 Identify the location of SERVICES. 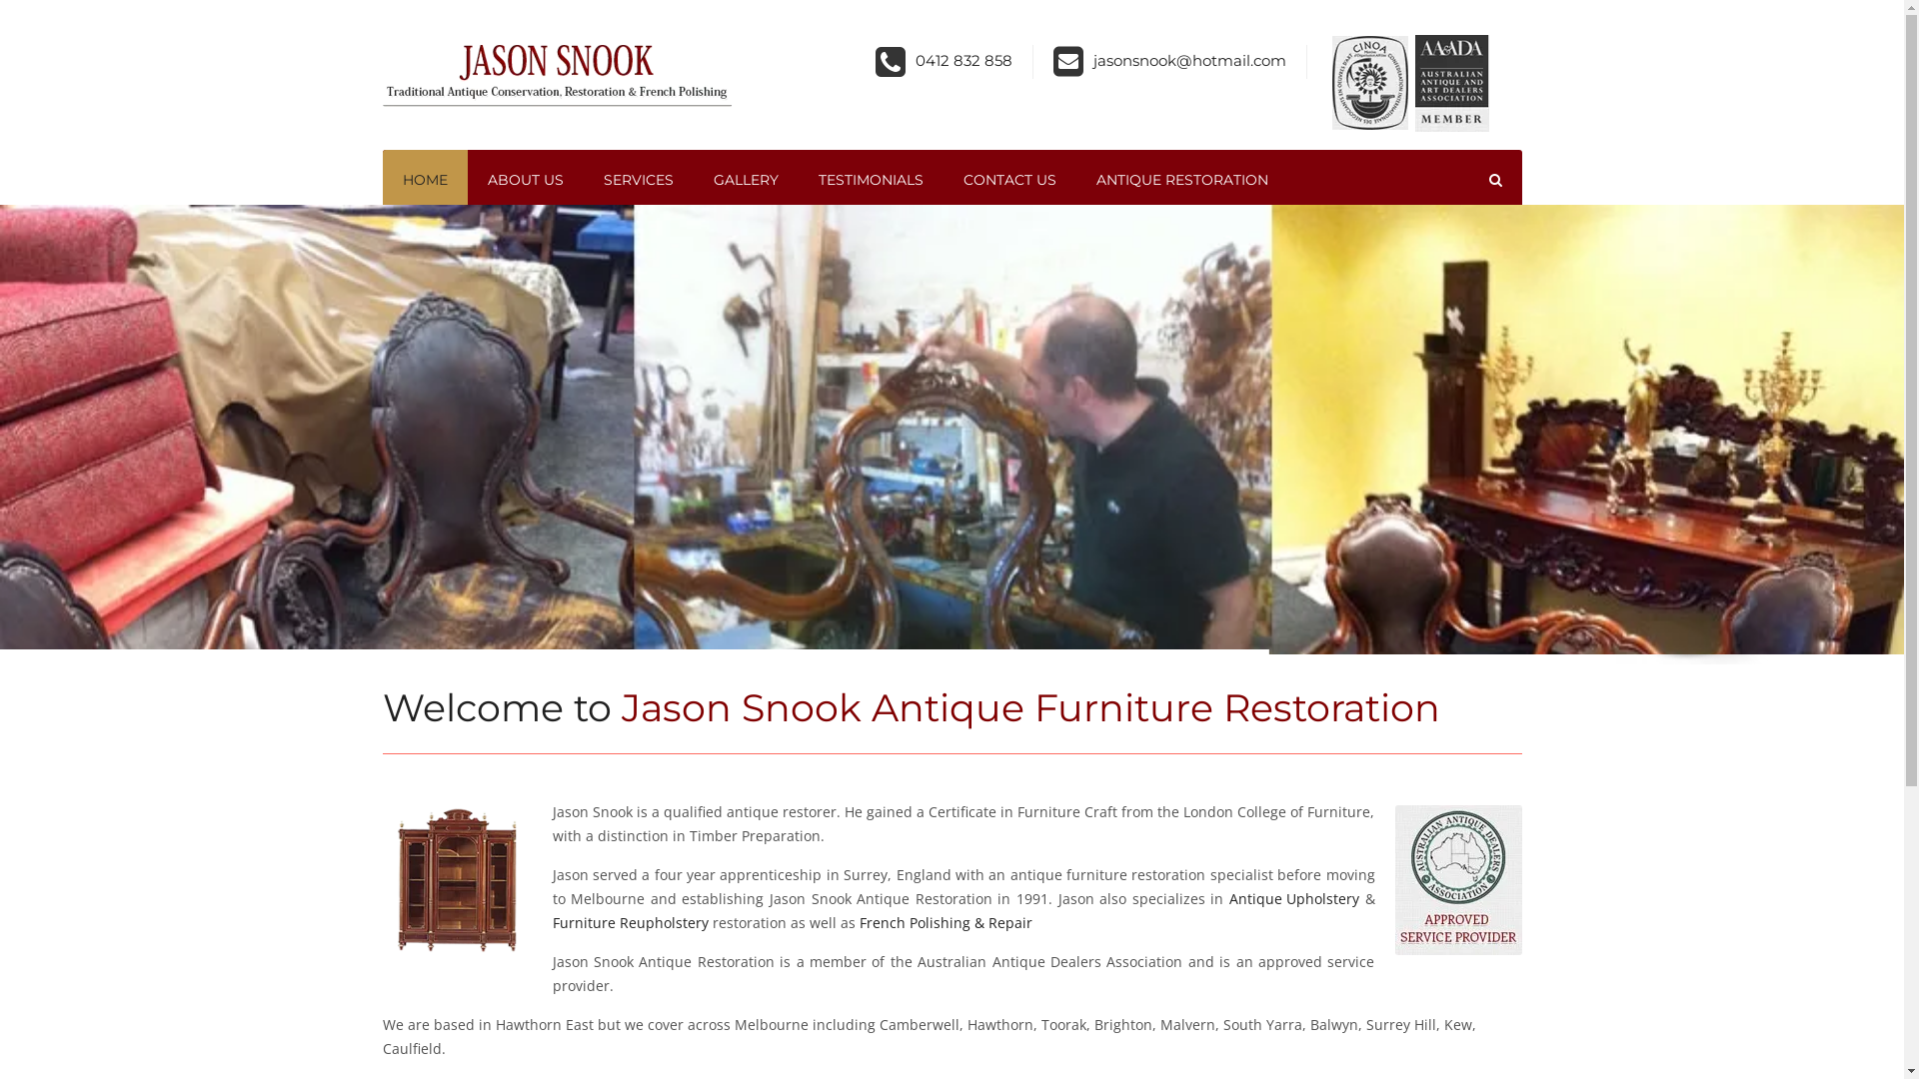
(639, 180).